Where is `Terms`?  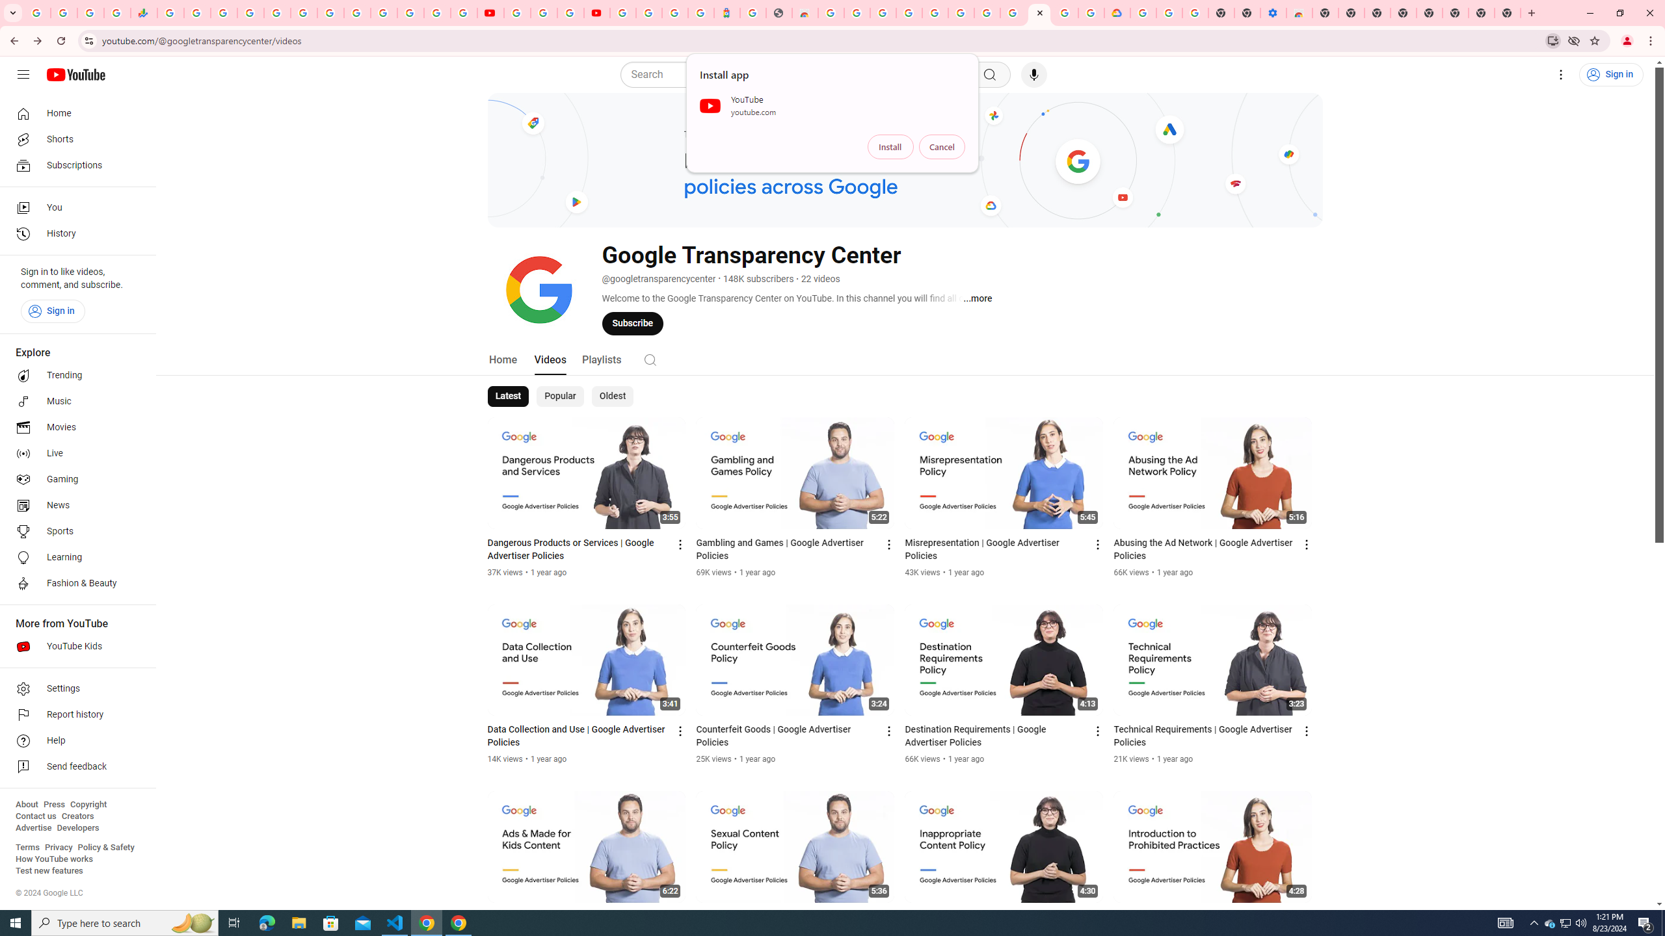 Terms is located at coordinates (27, 848).